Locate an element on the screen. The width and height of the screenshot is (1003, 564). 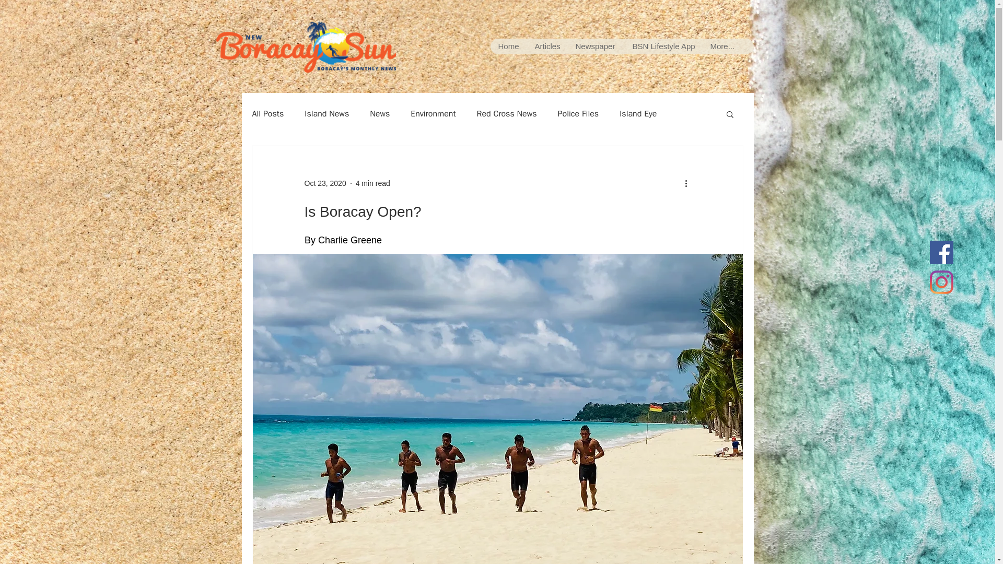
4 min read is located at coordinates (373, 183).